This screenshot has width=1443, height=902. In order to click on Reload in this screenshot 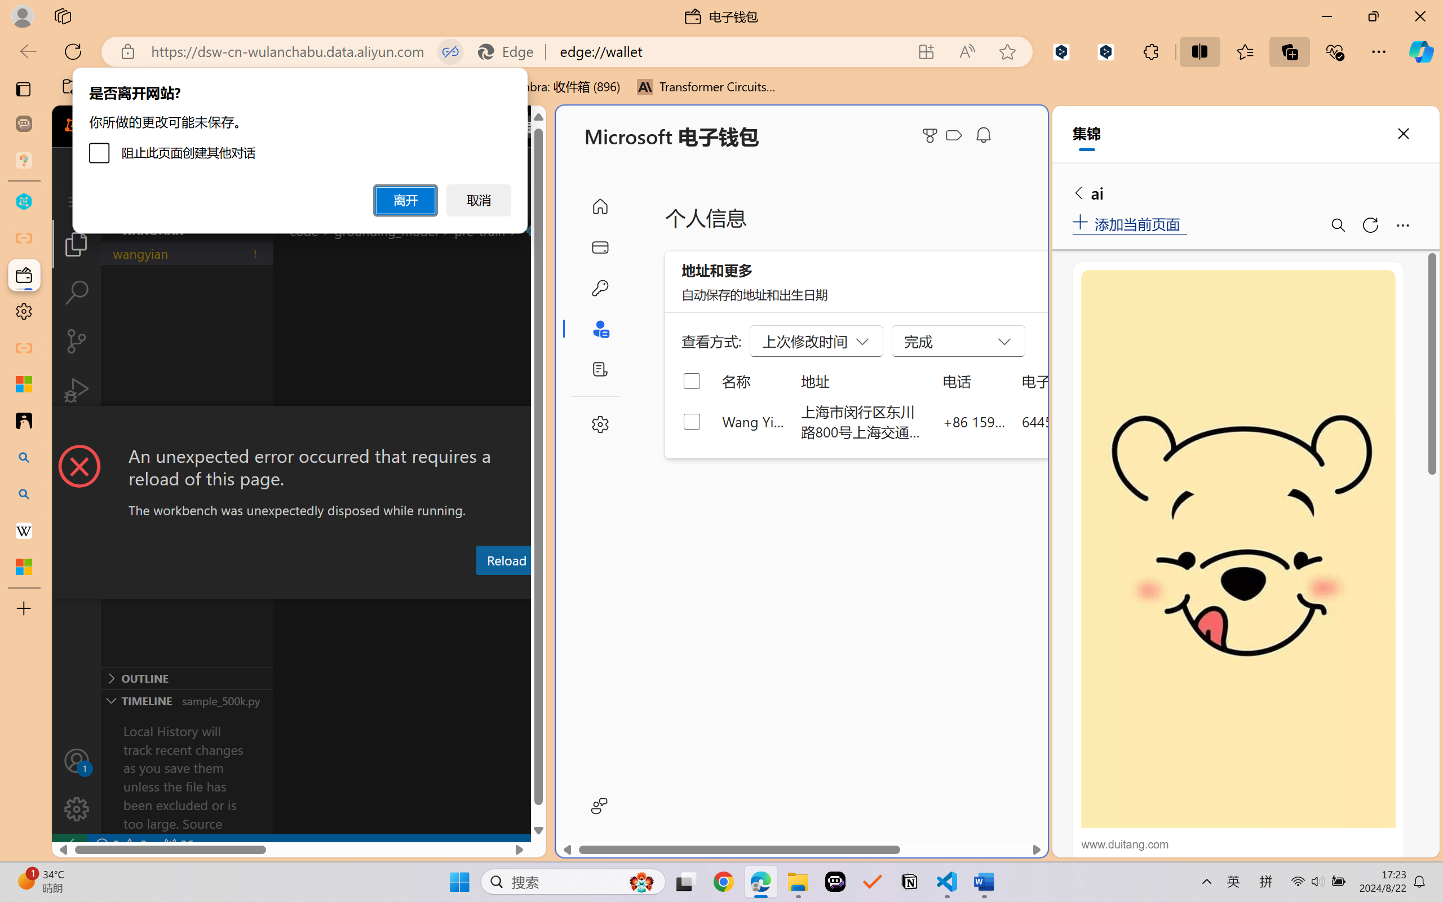, I will do `click(506, 560)`.